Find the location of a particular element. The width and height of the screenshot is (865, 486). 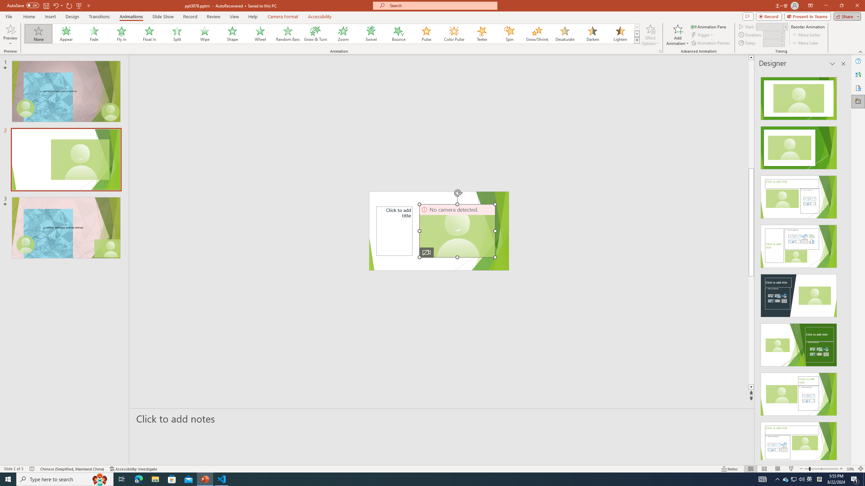

Effect Options is located at coordinates (650, 35).